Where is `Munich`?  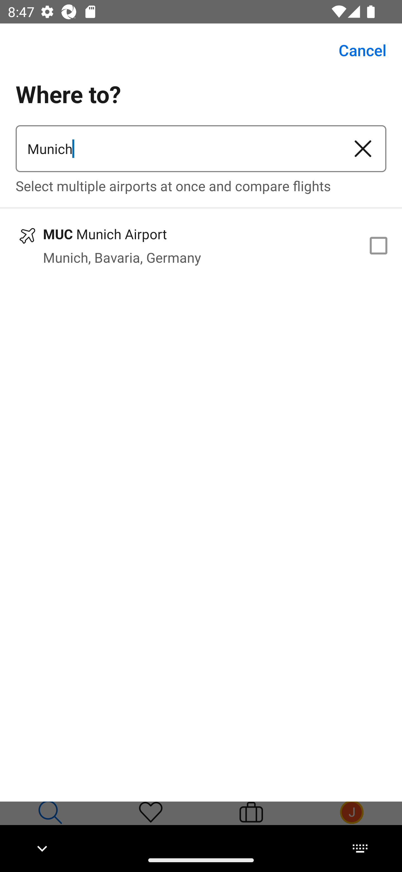
Munich is located at coordinates (178, 149).